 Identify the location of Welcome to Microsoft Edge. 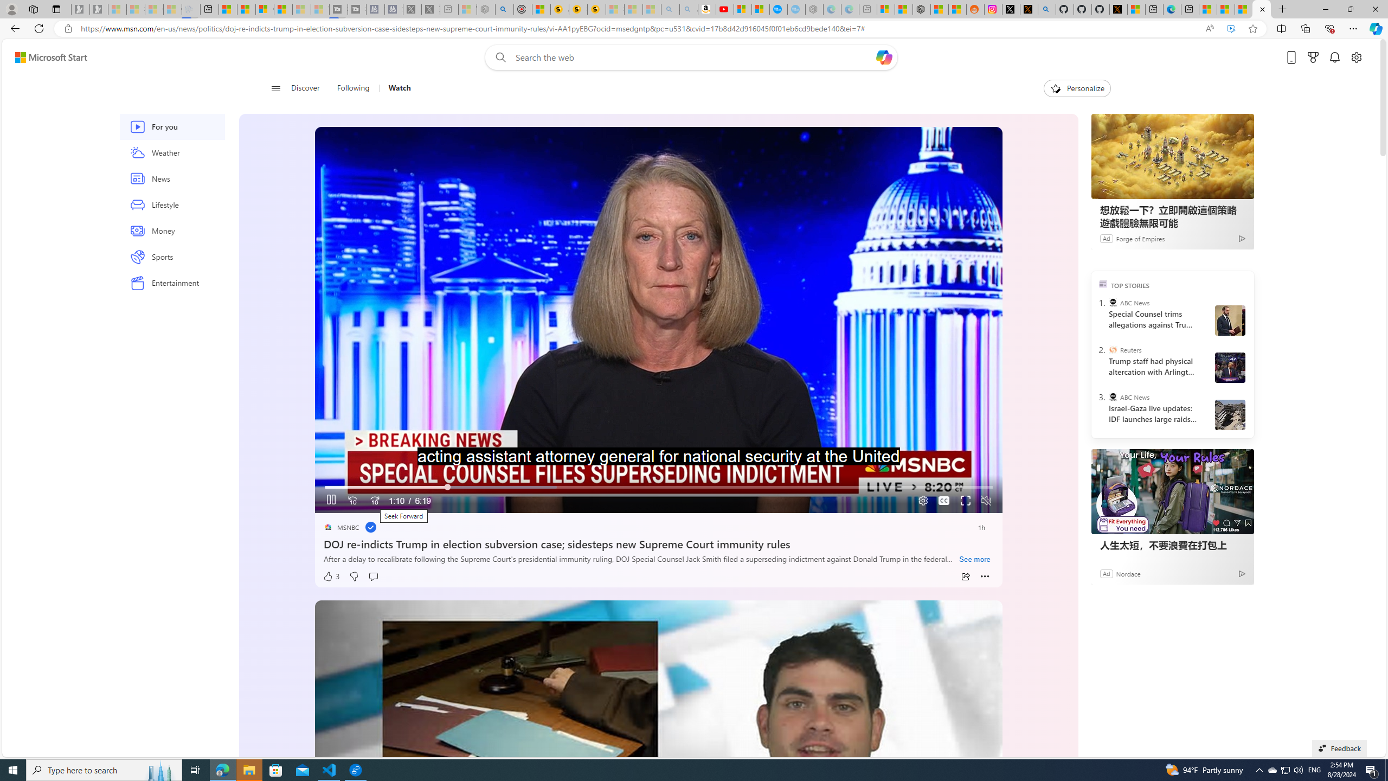
(1172, 9).